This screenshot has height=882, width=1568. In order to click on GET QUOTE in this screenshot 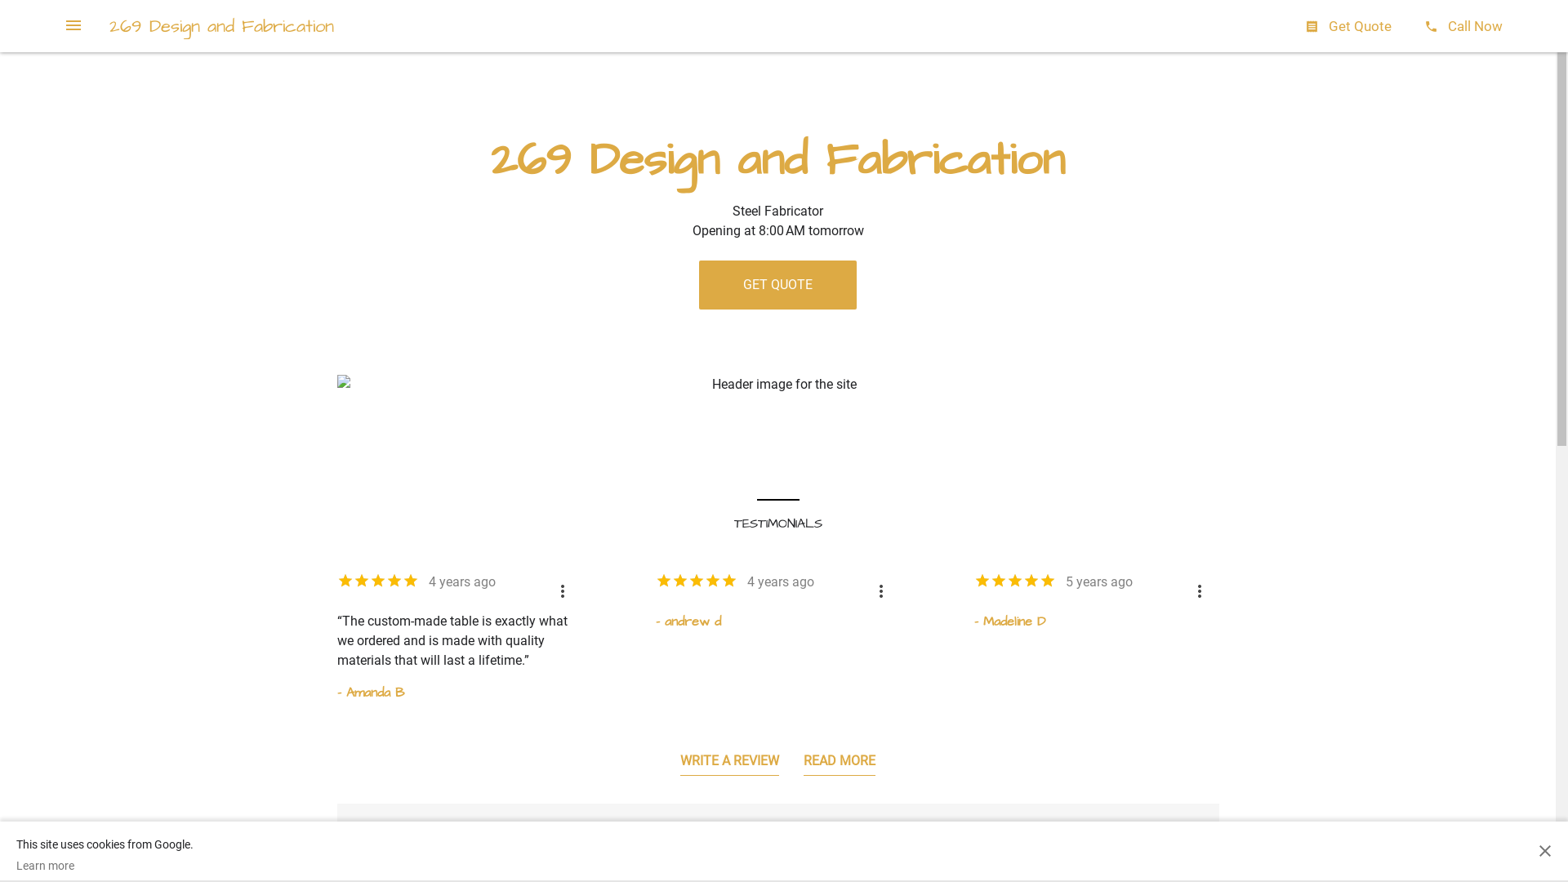, I will do `click(777, 285)`.